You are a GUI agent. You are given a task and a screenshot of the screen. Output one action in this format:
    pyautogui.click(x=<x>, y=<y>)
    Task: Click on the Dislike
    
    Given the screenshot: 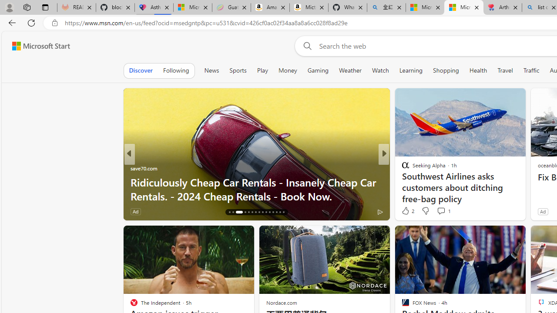 What is the action you would take?
    pyautogui.click(x=425, y=210)
    